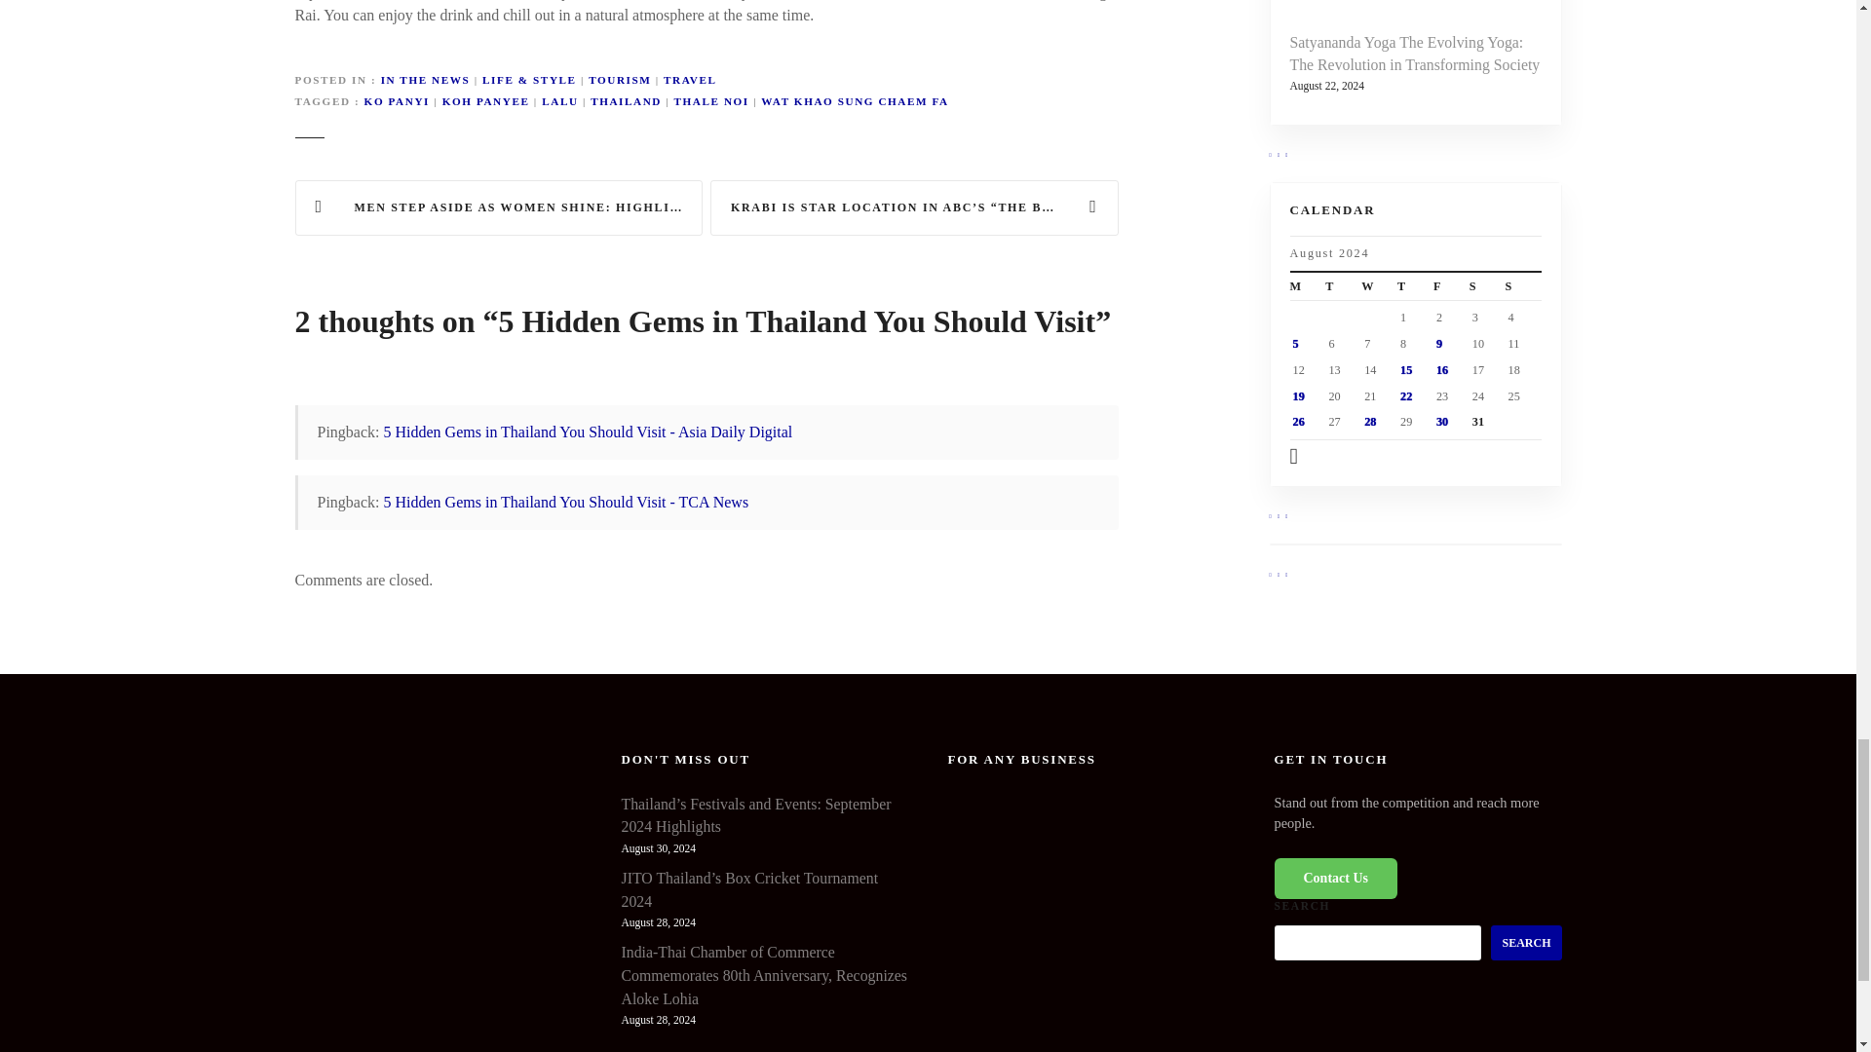 The width and height of the screenshot is (1871, 1052). Describe the element at coordinates (1343, 285) in the screenshot. I see `Tuesday` at that location.